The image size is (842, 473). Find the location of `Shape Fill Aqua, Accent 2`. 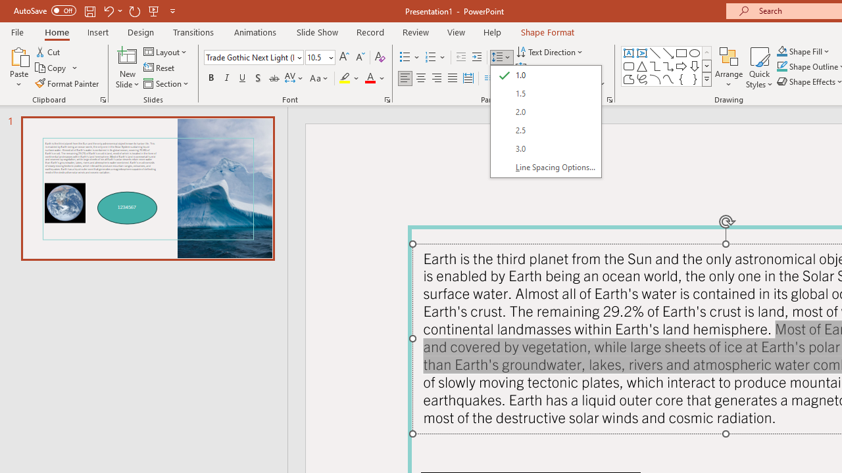

Shape Fill Aqua, Accent 2 is located at coordinates (781, 51).